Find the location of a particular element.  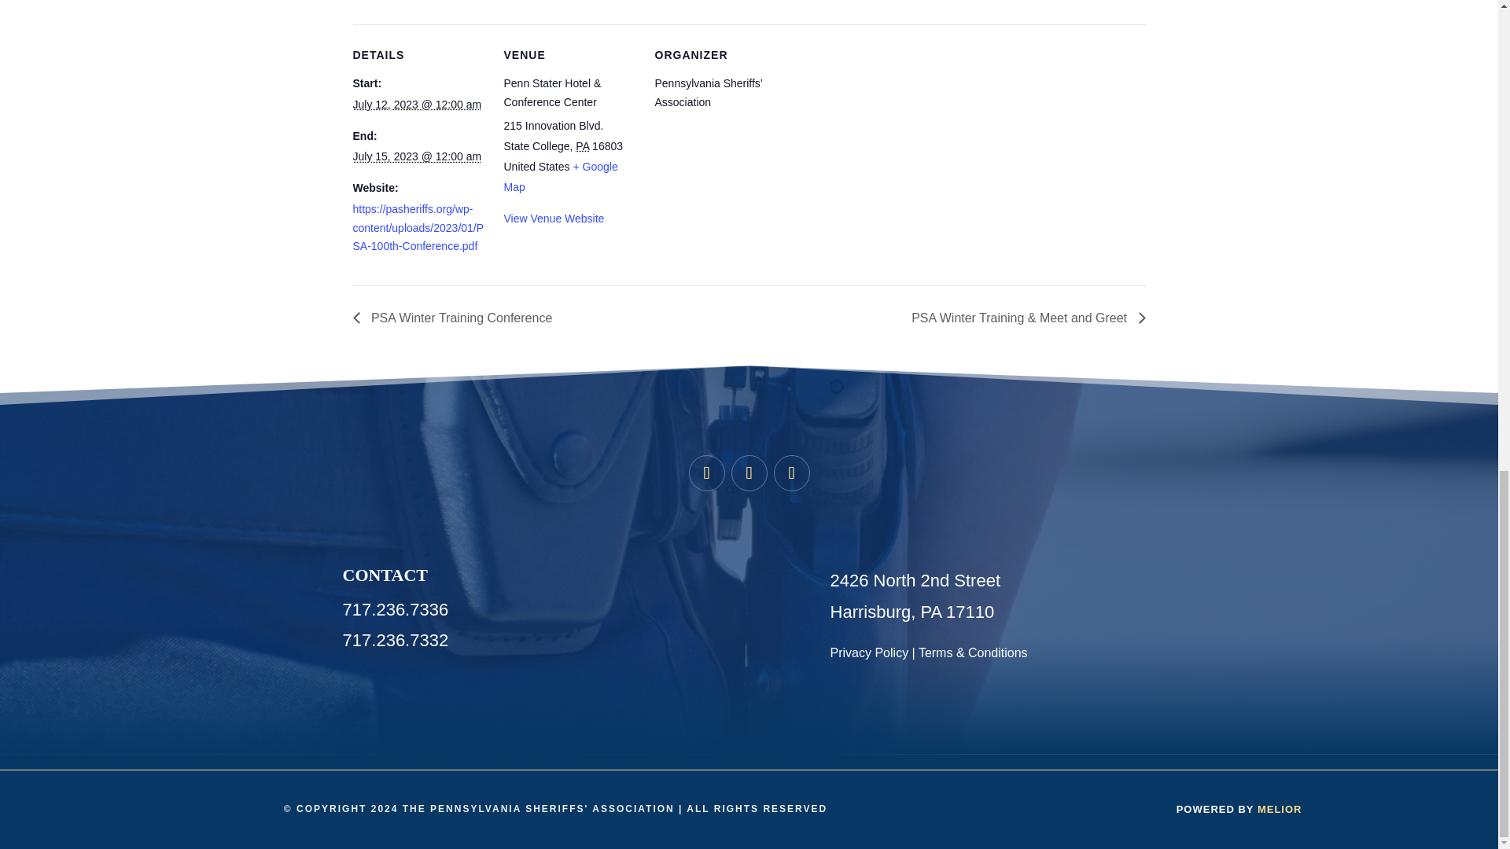

Follow on Instagram is located at coordinates (791, 473).